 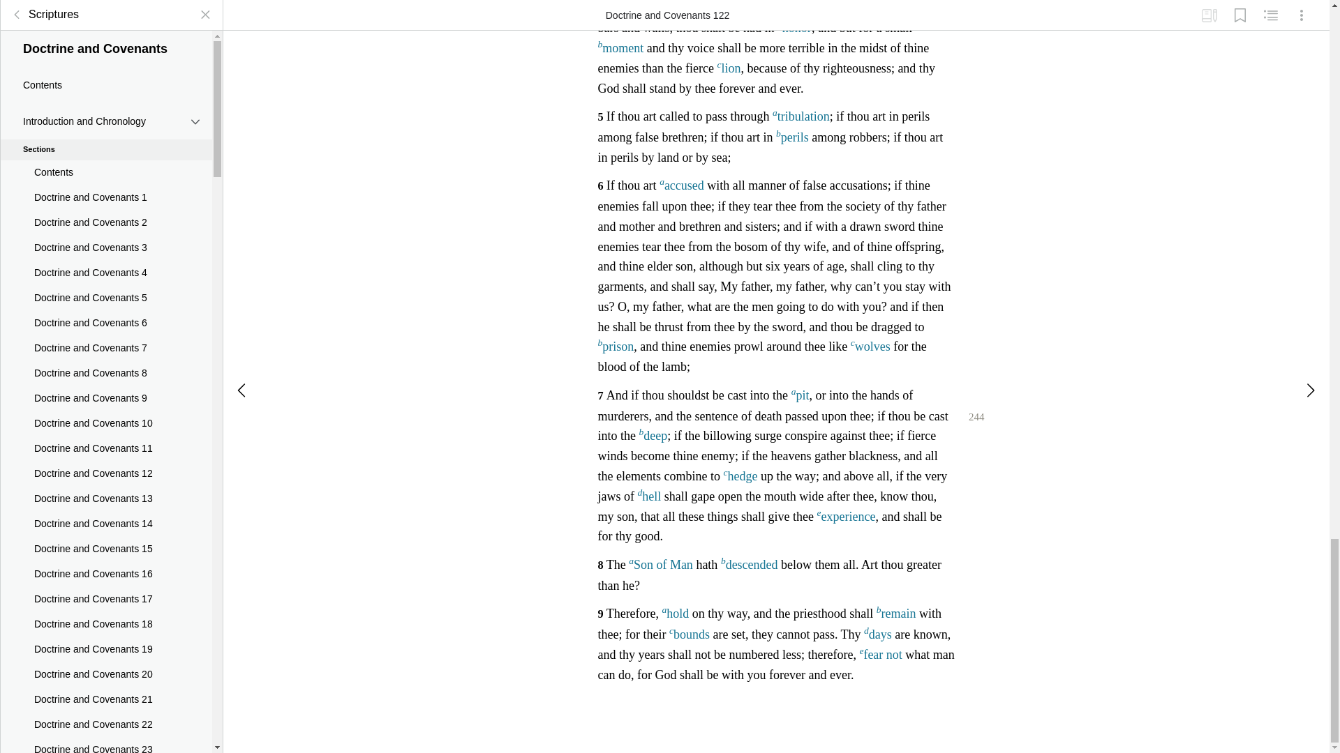 What do you see at coordinates (106, 282) in the screenshot?
I see `Doctrine and Covenants 21` at bounding box center [106, 282].